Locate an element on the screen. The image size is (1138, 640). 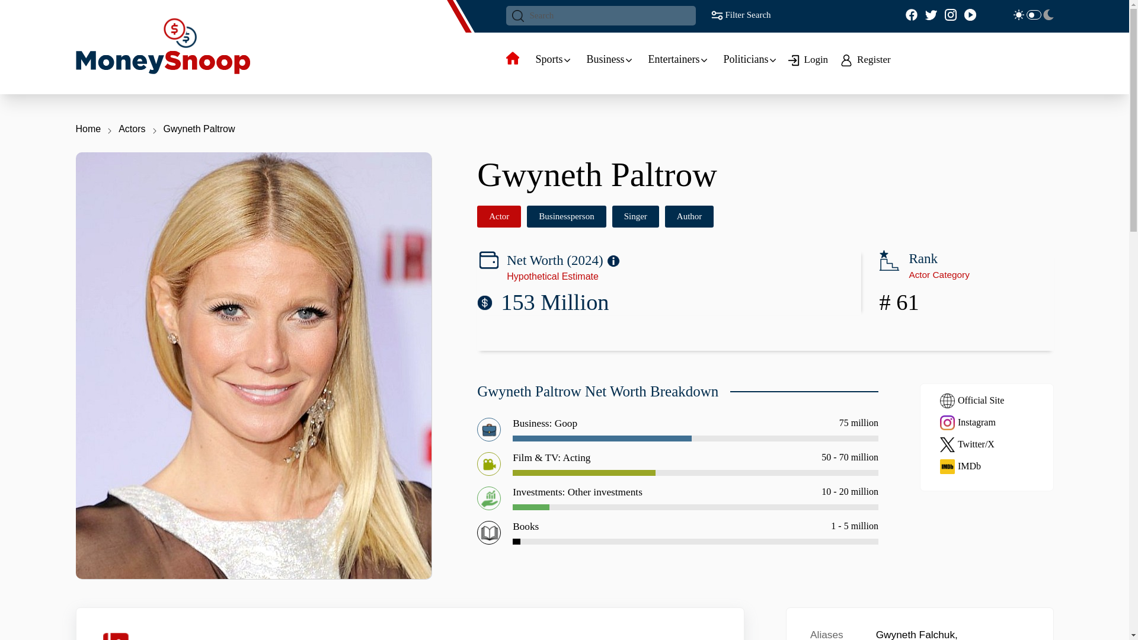
Entertainers is located at coordinates (674, 59).